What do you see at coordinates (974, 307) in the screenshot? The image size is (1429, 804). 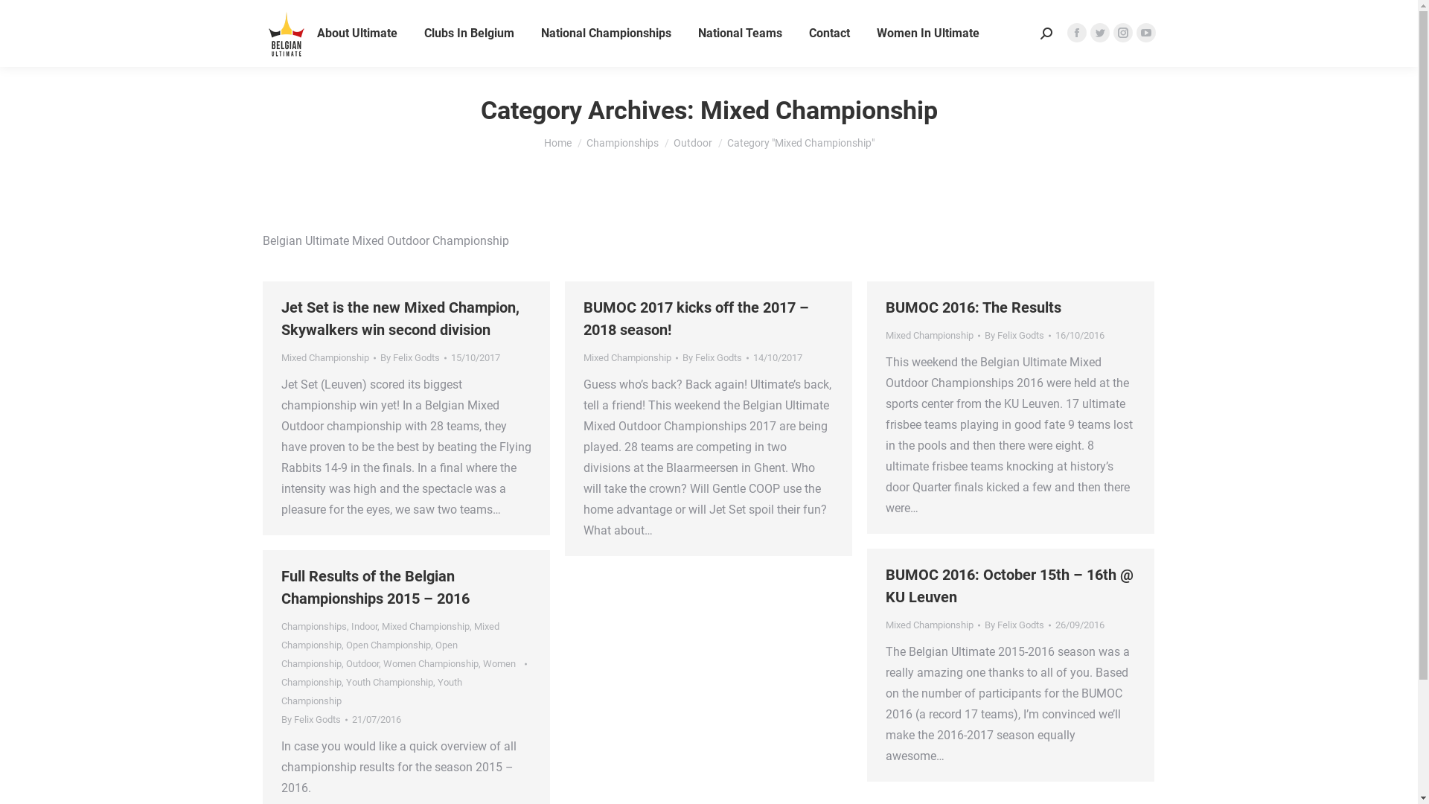 I see `BUMOC 2016: The Results` at bounding box center [974, 307].